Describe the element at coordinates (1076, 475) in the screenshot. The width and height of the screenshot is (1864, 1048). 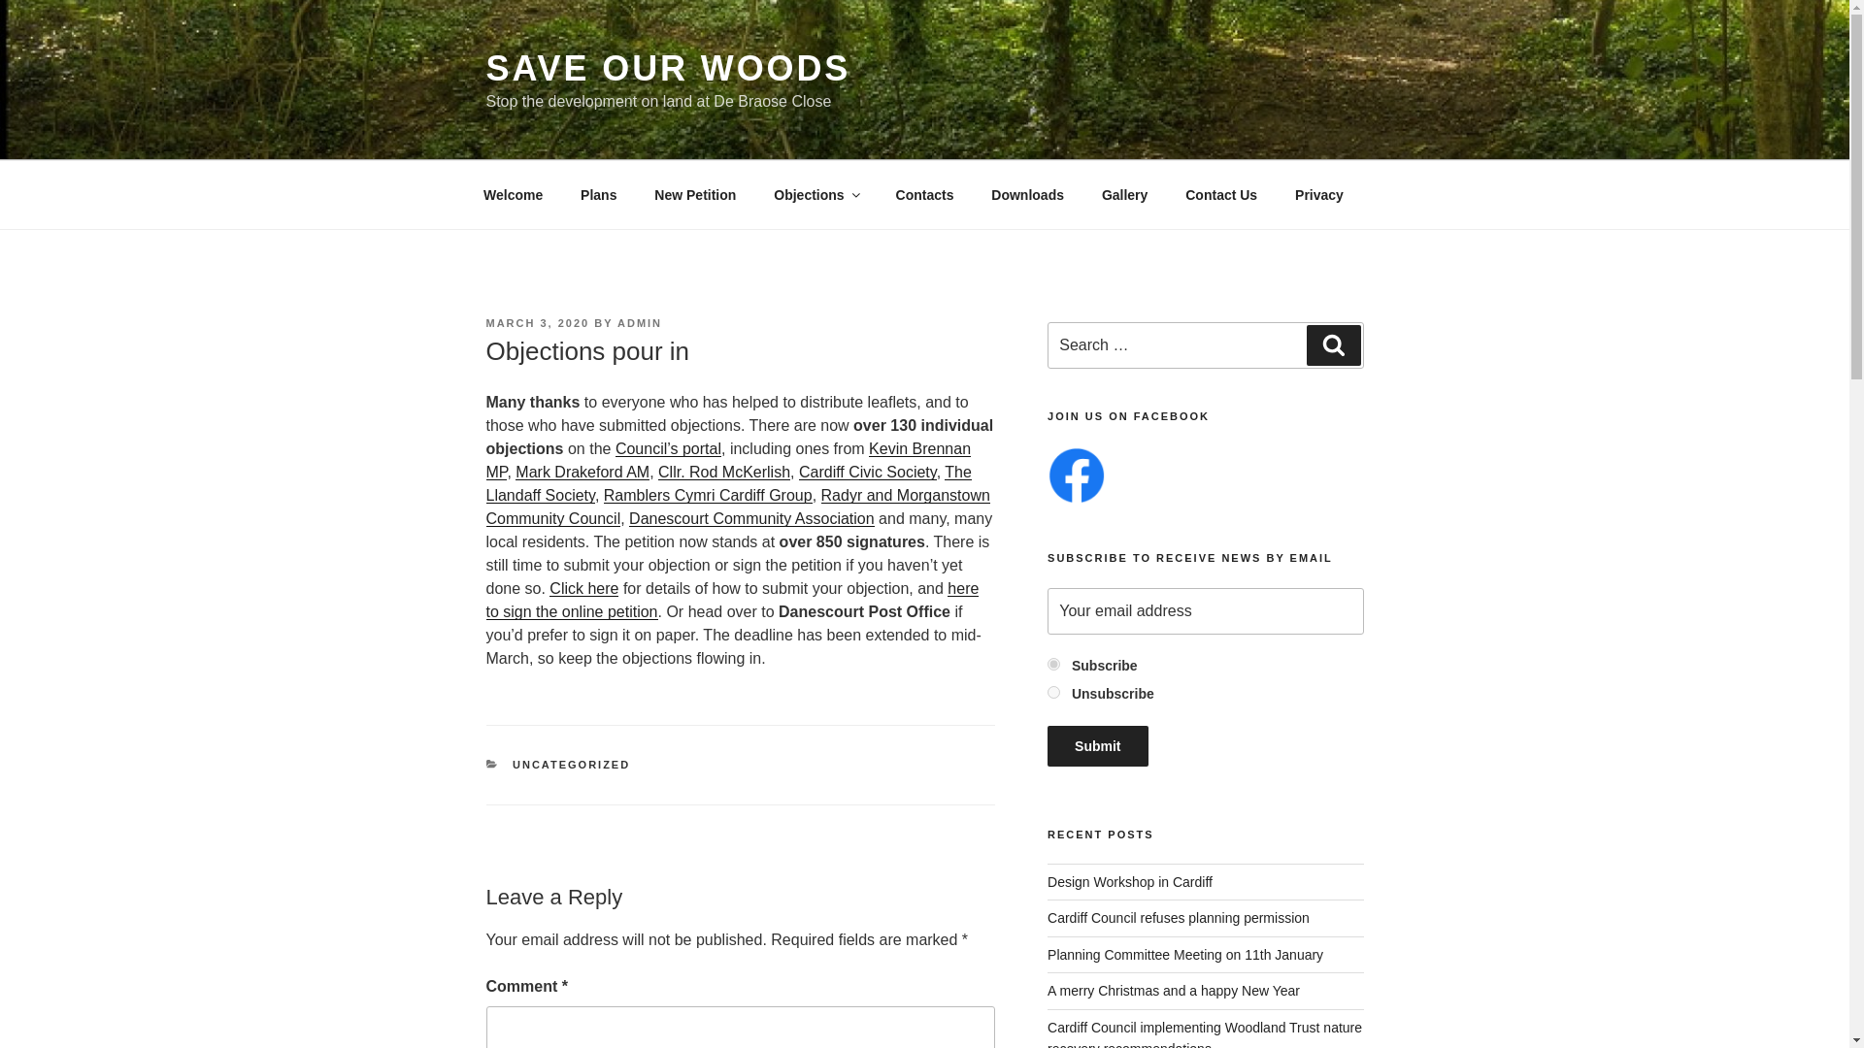
I see `Join us on Facebook` at that location.